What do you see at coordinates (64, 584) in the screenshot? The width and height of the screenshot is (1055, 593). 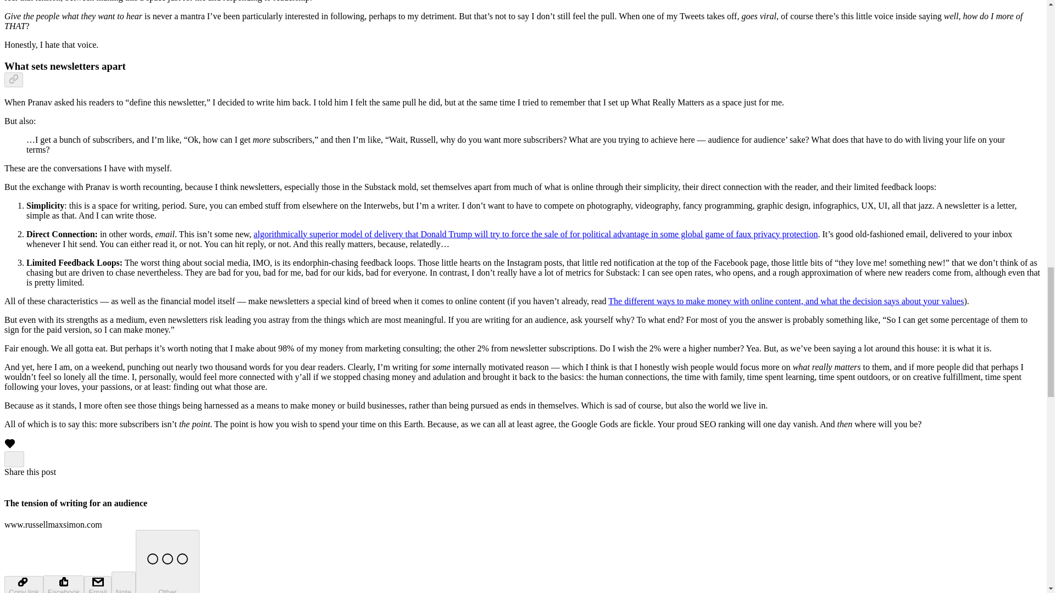 I see `Facebook` at bounding box center [64, 584].